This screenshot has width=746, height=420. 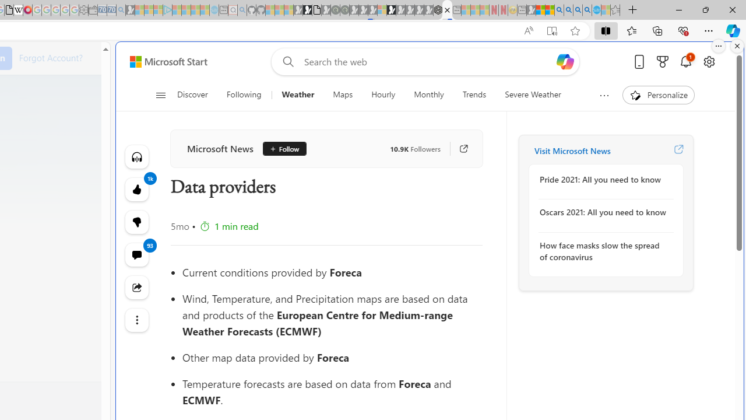 I want to click on Open navigation menu, so click(x=160, y=94).